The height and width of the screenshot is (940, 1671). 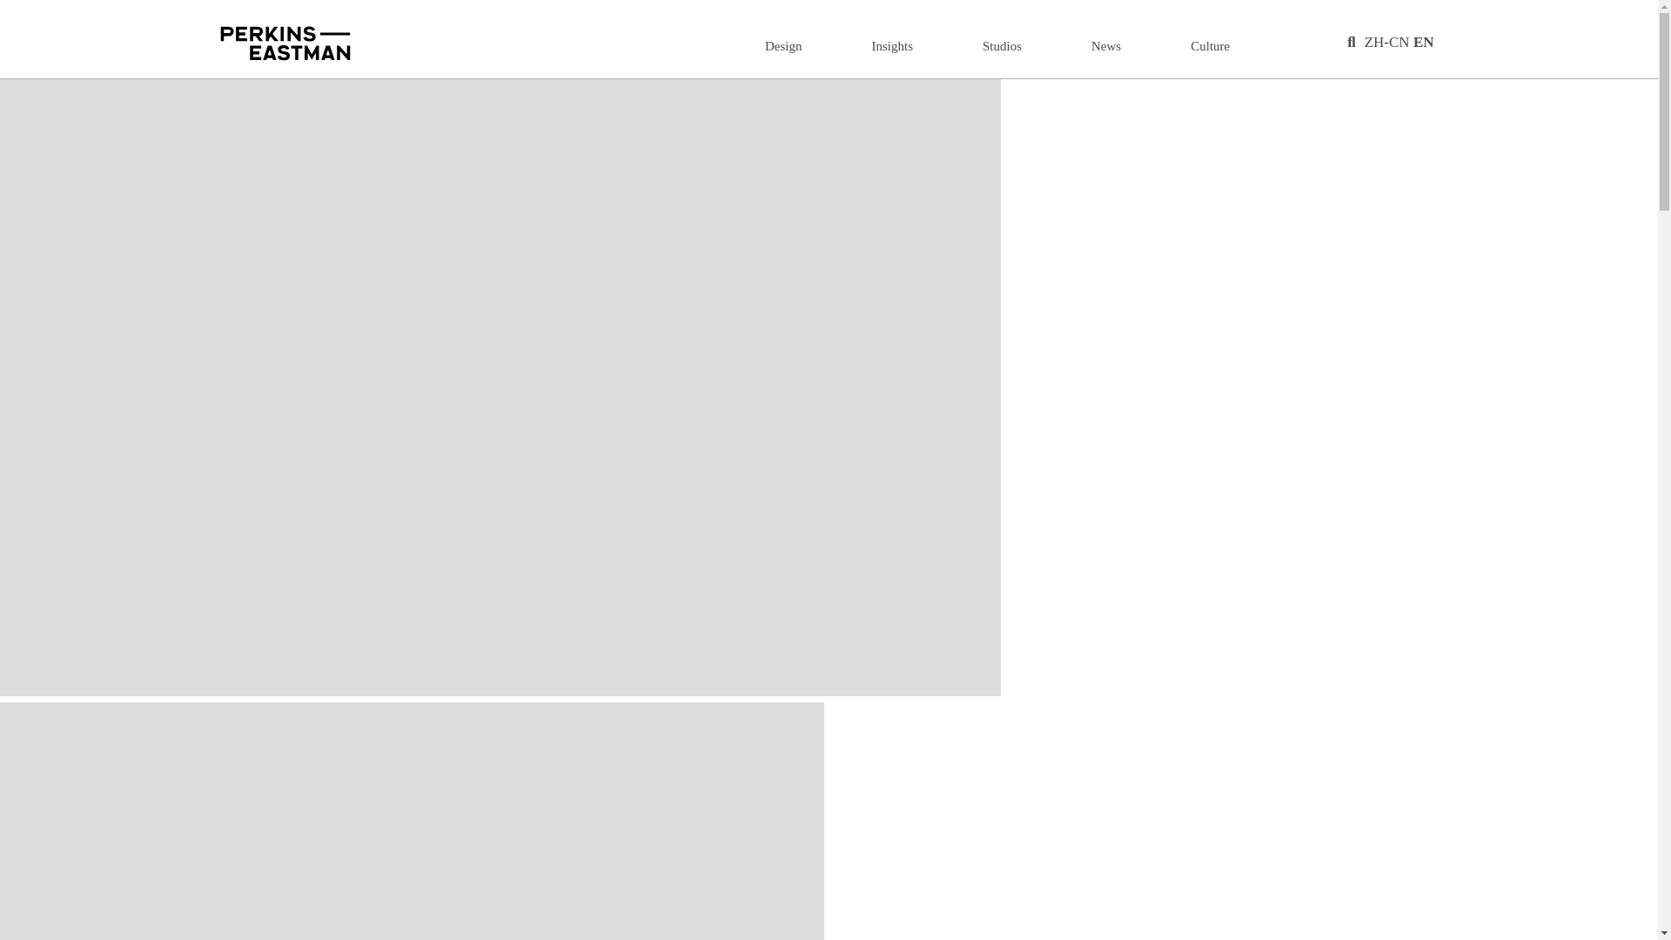 What do you see at coordinates (893, 45) in the screenshot?
I see `Insights` at bounding box center [893, 45].